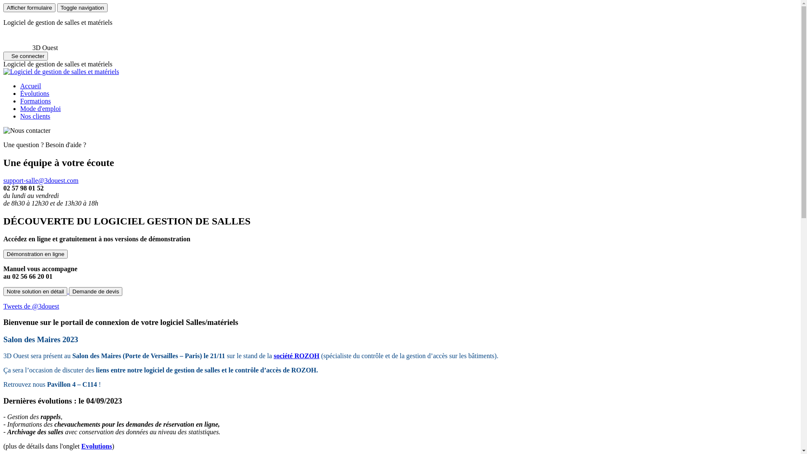 Image resolution: width=807 pixels, height=454 pixels. Describe the element at coordinates (96, 291) in the screenshot. I see `Demande de devis` at that location.